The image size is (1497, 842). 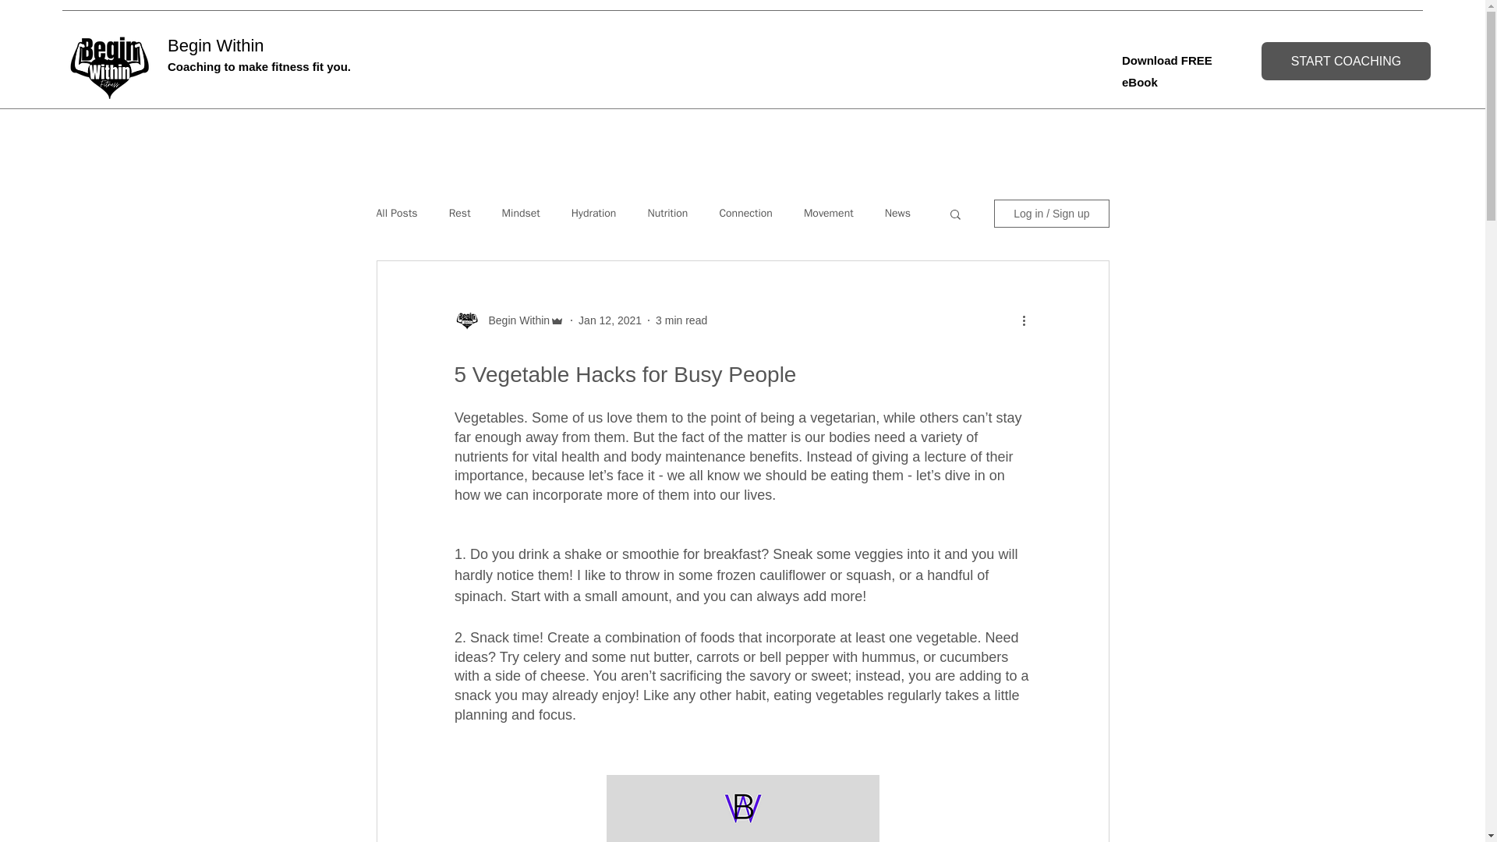 I want to click on Begin Within, so click(x=216, y=45).